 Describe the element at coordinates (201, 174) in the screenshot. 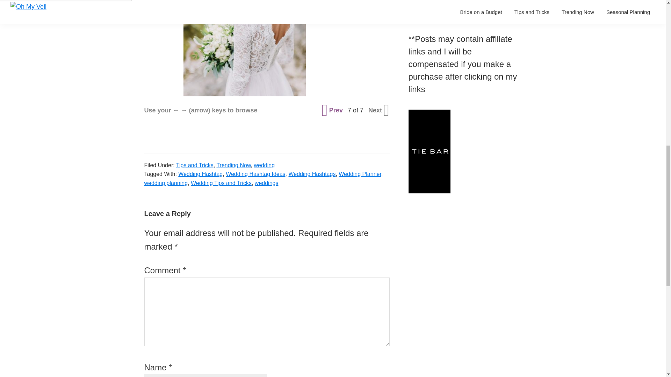

I see `Wedding Hashtag` at that location.